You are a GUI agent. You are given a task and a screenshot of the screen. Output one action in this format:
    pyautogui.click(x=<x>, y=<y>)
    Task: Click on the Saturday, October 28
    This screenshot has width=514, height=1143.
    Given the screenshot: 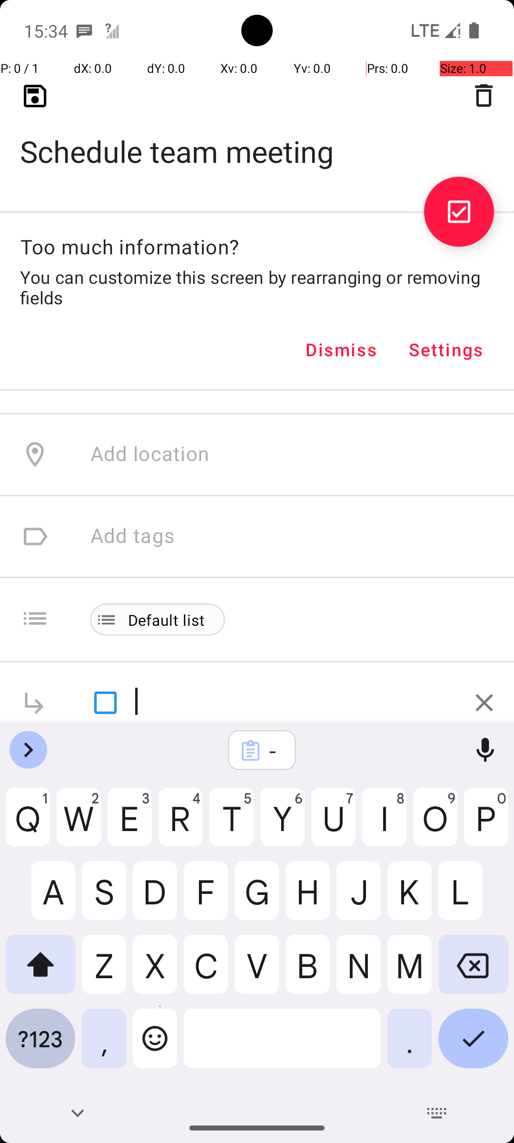 What is the action you would take?
    pyautogui.click(x=188, y=208)
    